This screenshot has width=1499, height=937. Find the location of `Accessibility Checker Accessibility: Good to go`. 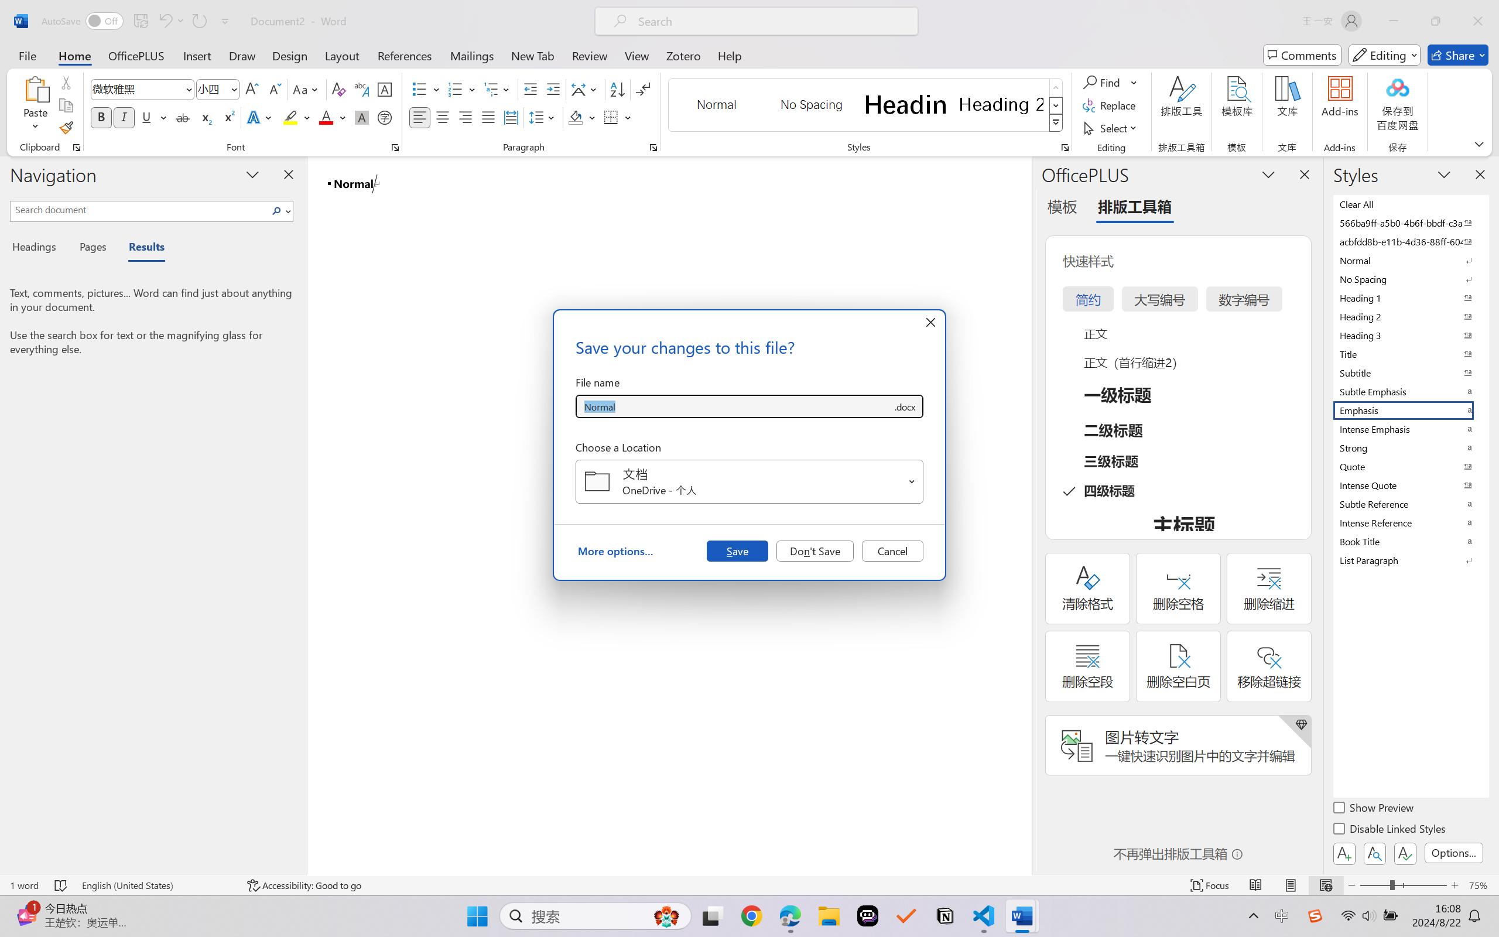

Accessibility Checker Accessibility: Good to go is located at coordinates (304, 885).